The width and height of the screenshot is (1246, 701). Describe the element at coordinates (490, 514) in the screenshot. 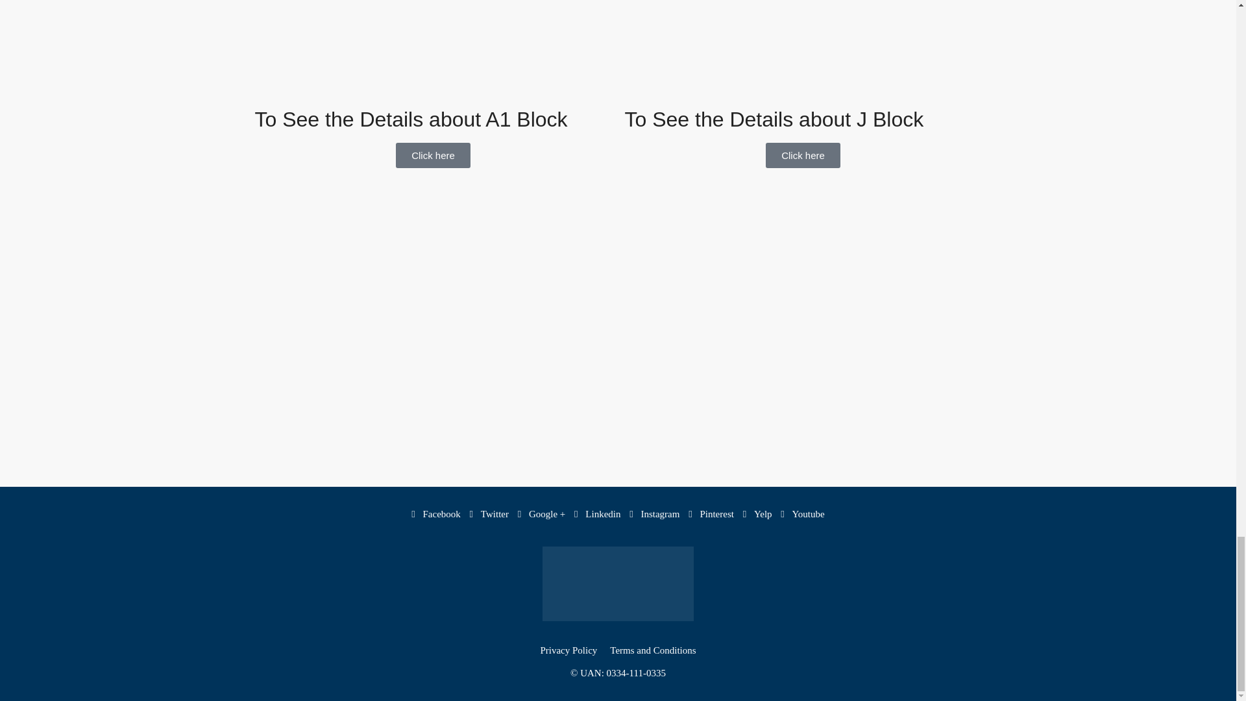

I see `Twitter` at that location.